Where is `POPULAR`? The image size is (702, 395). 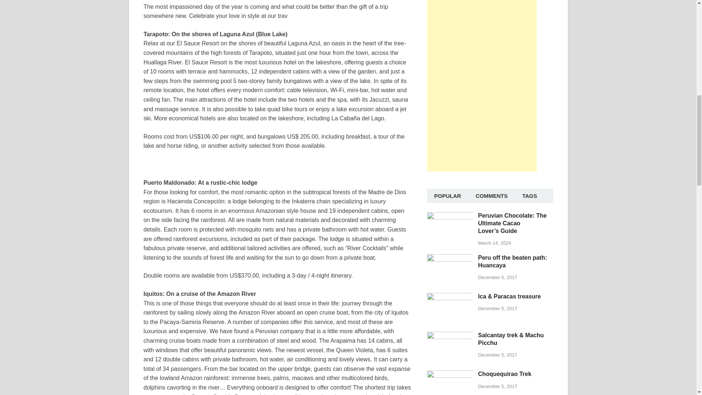
POPULAR is located at coordinates (448, 196).